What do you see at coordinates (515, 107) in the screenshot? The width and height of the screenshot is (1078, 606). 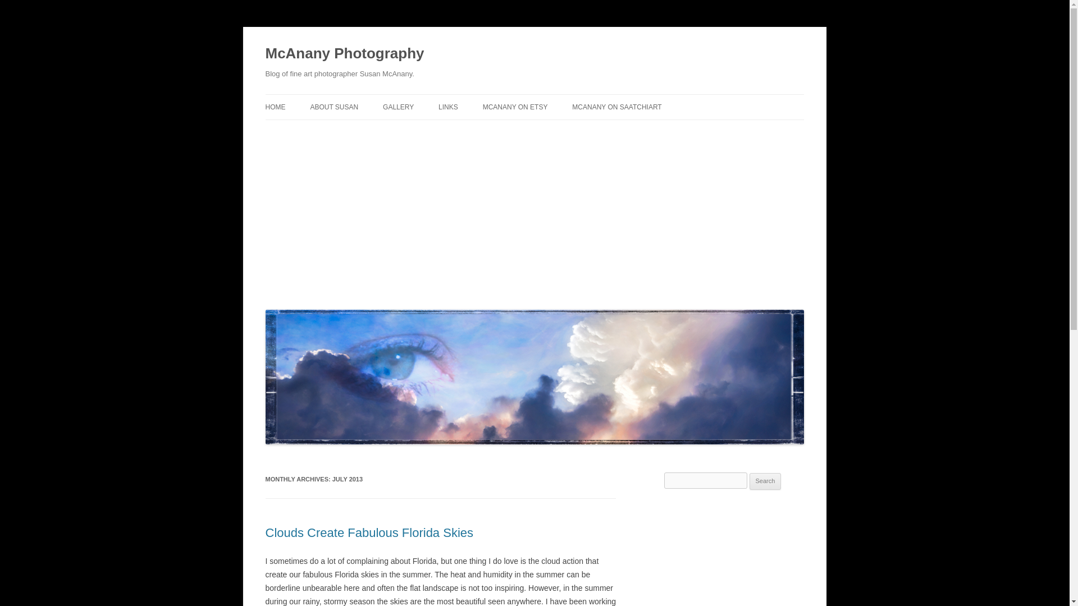 I see `MCANANY ON ETSY` at bounding box center [515, 107].